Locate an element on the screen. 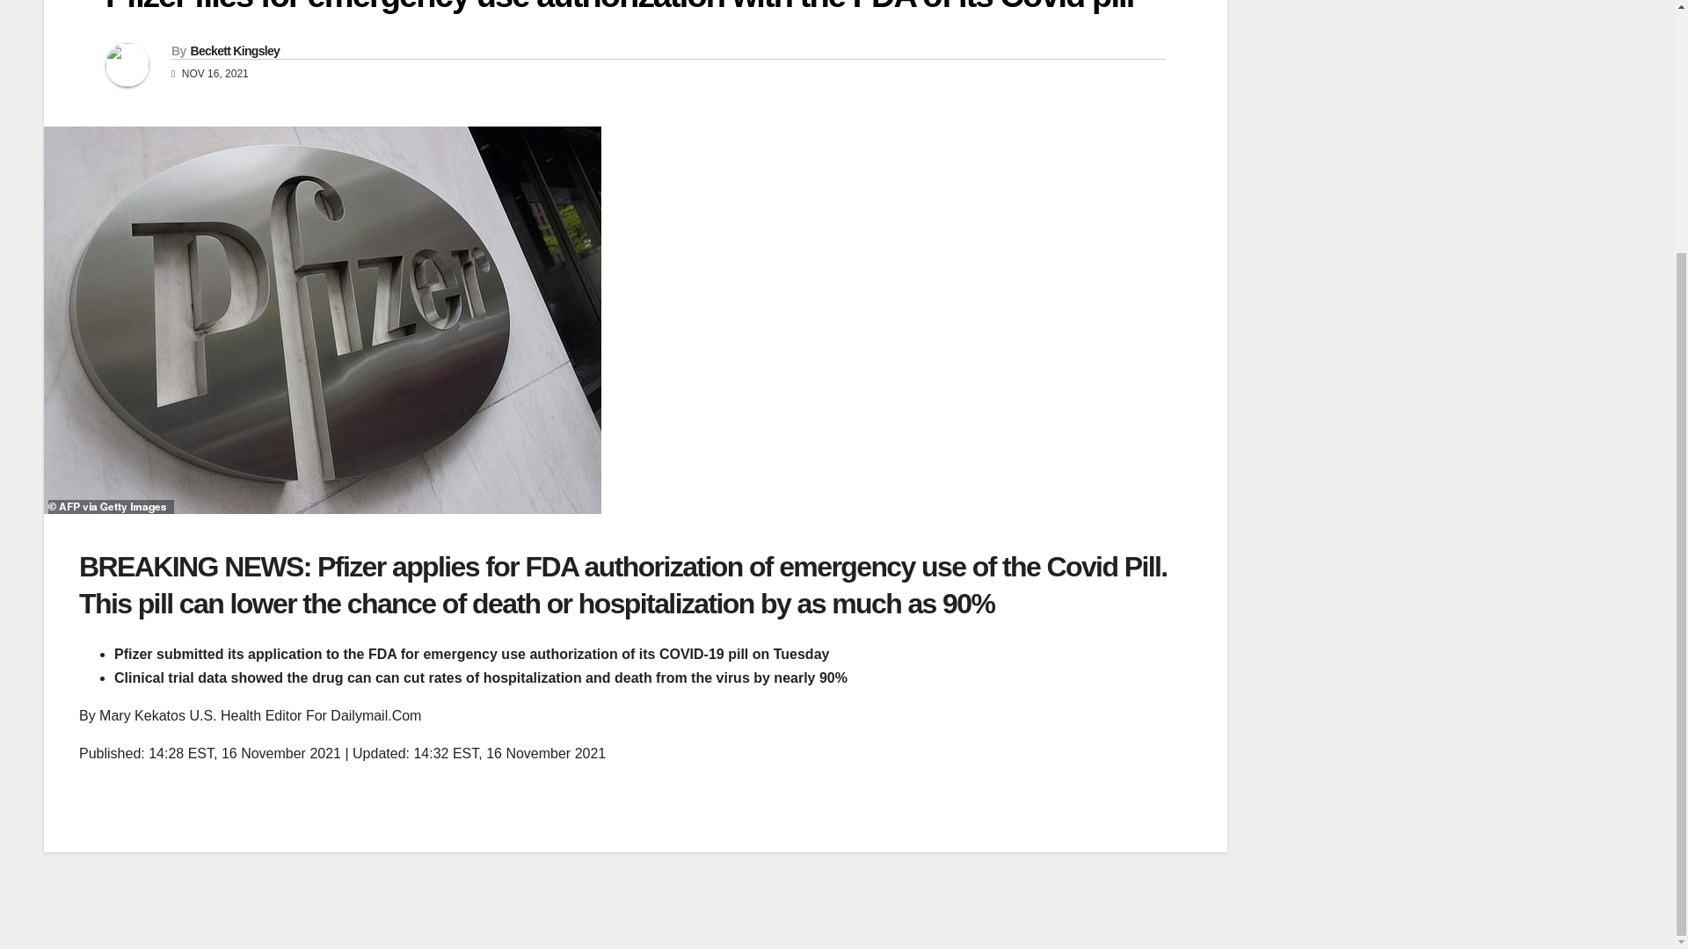 This screenshot has width=1688, height=949. Beckett Kingsley is located at coordinates (234, 50).